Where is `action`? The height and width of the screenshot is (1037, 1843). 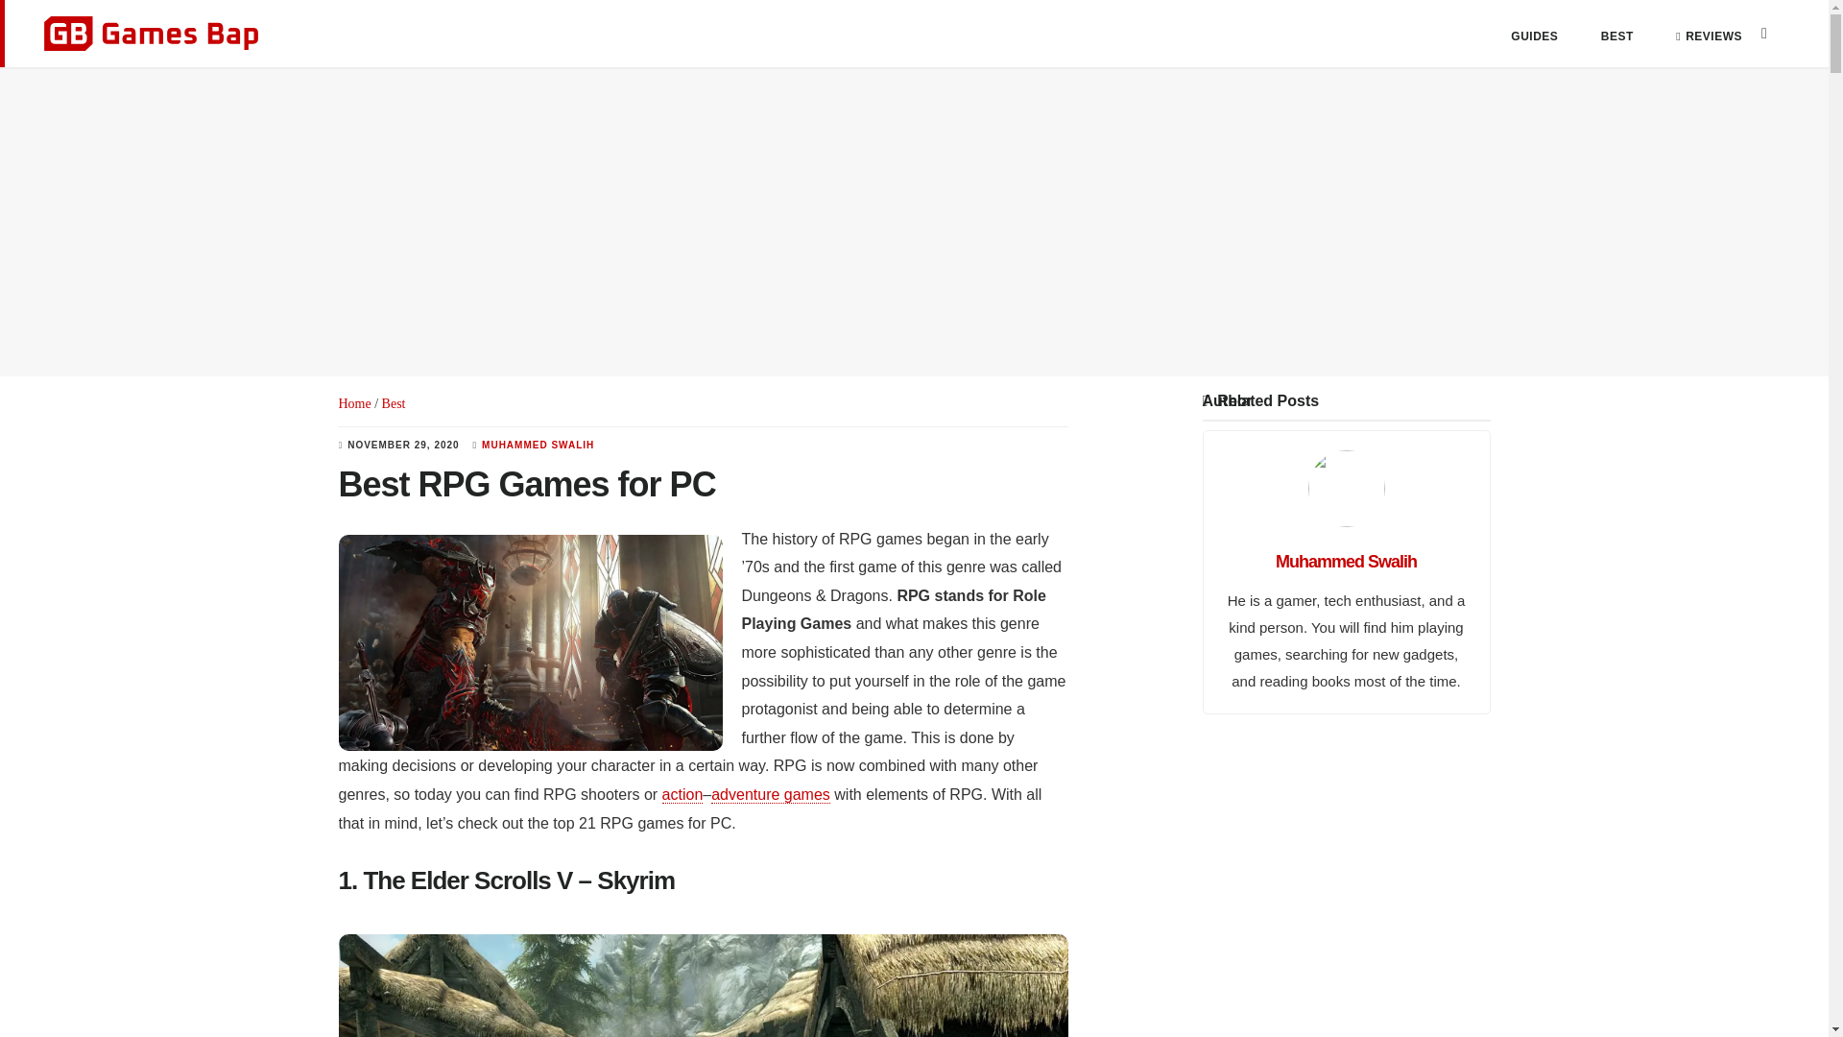
action is located at coordinates (682, 795).